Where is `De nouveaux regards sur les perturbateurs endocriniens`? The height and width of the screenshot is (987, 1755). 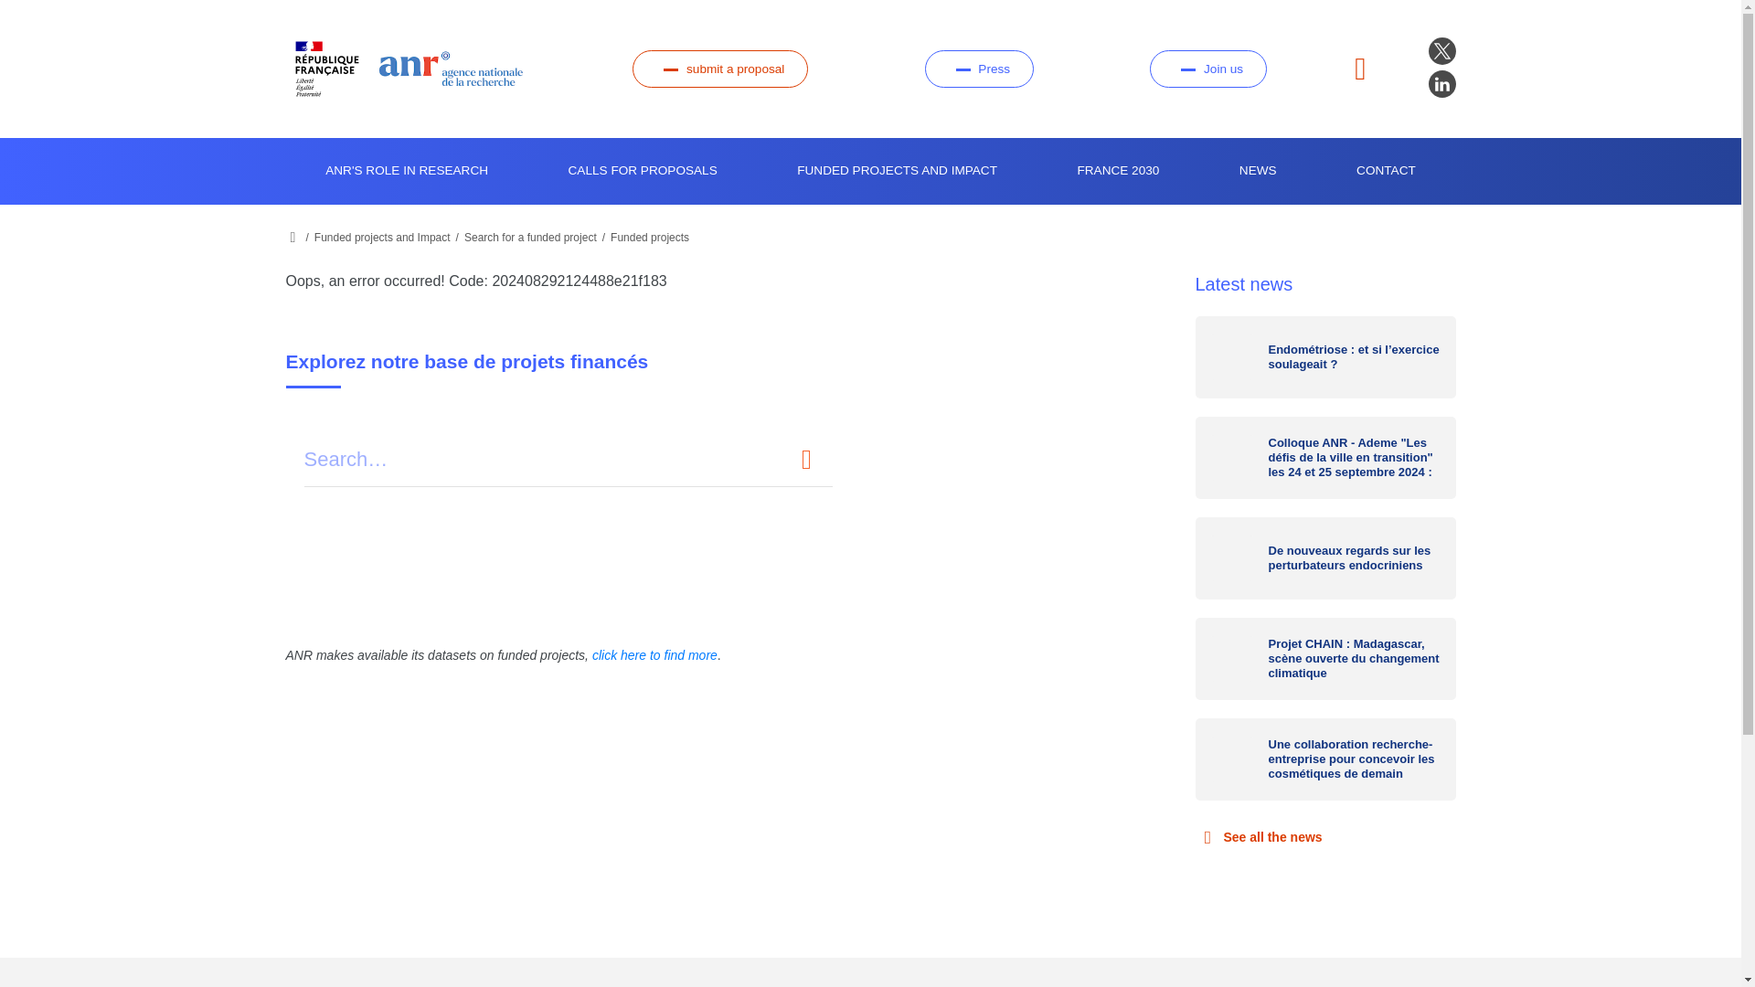 De nouveaux regards sur les perturbateurs endocriniens is located at coordinates (1325, 557).